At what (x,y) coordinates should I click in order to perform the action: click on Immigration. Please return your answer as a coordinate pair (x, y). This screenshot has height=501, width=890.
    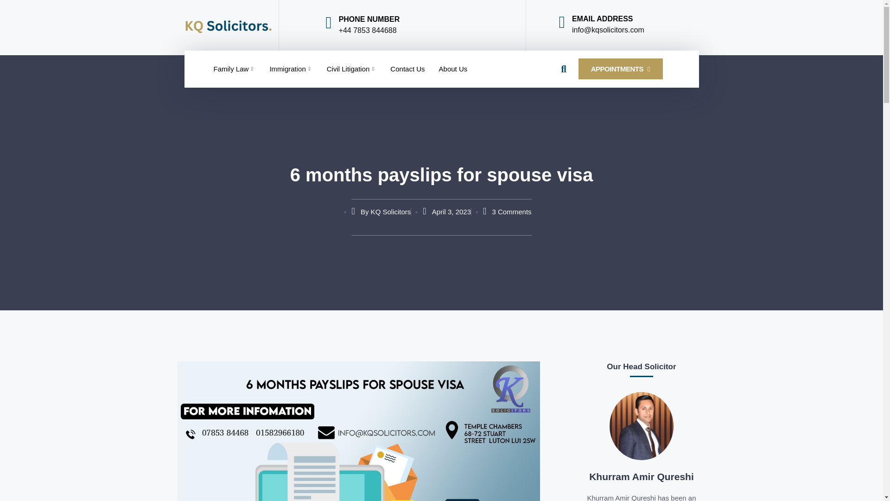
    Looking at the image, I should click on (291, 69).